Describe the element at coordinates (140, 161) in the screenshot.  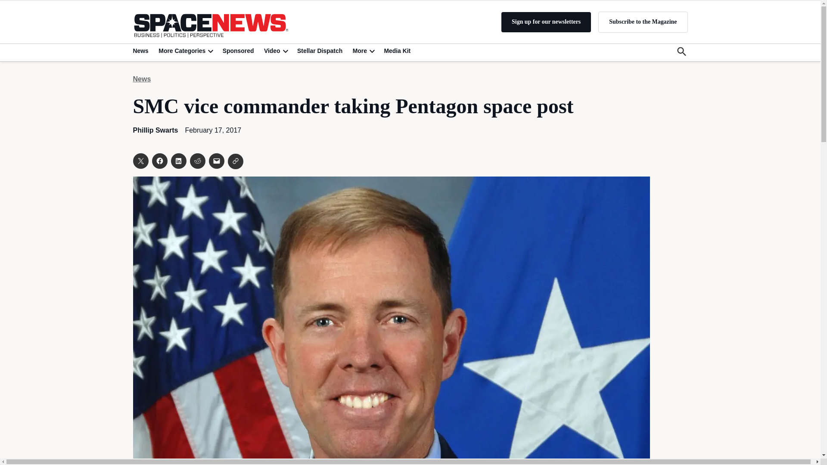
I see `Click to share on X` at that location.